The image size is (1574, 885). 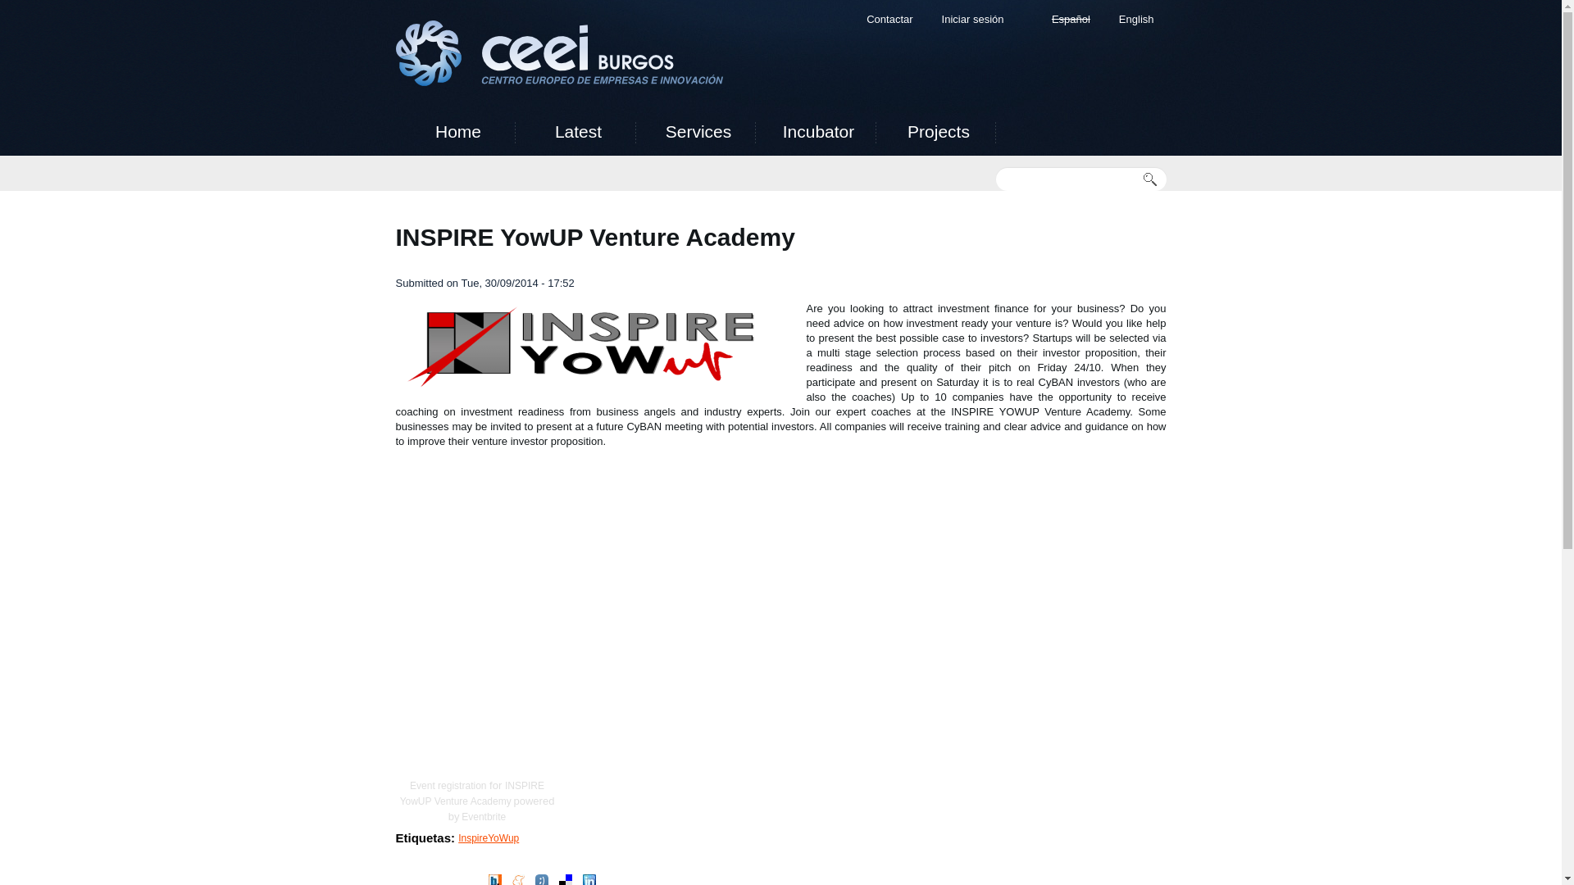 I want to click on Publicar en Barrapunto.com, so click(x=495, y=881).